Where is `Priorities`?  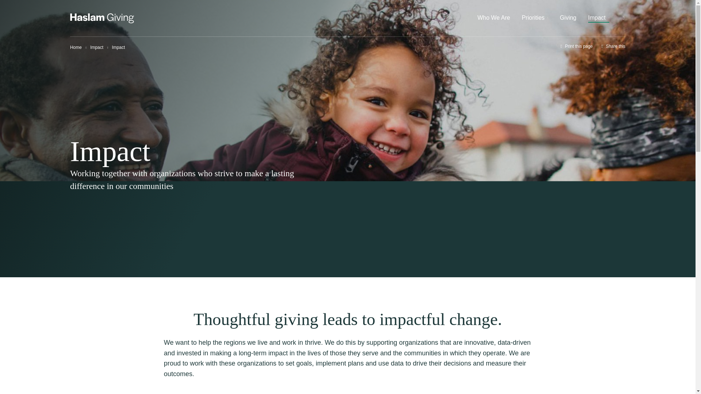
Priorities is located at coordinates (535, 18).